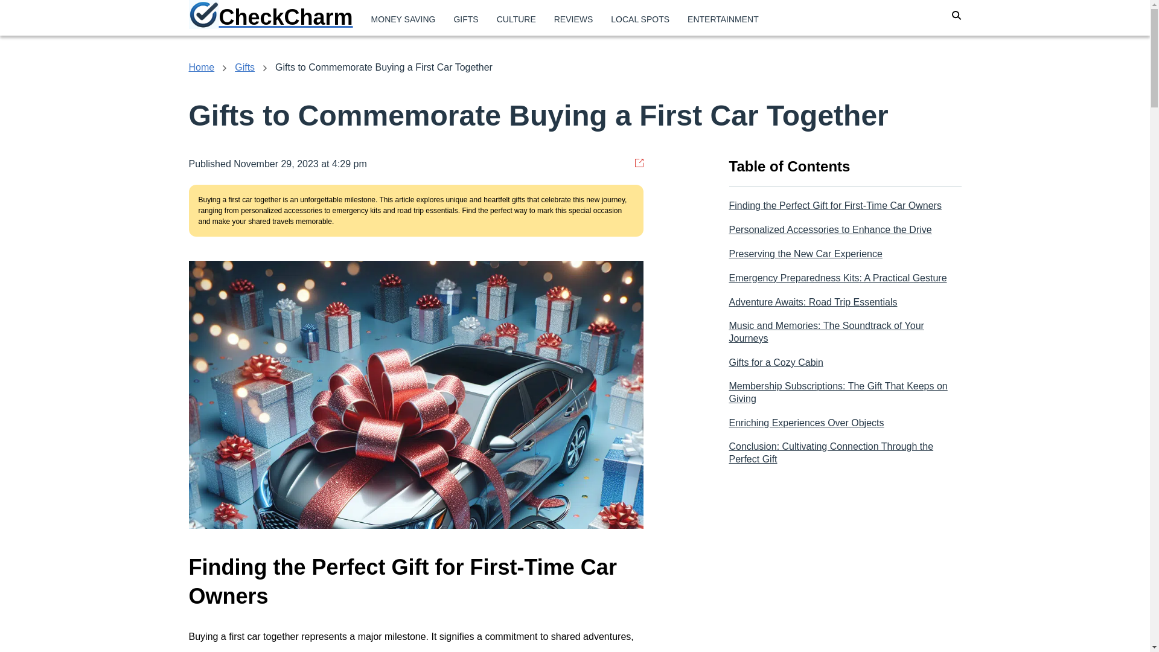 Image resolution: width=1159 pixels, height=652 pixels. Describe the element at coordinates (270, 18) in the screenshot. I see `CheckCharm` at that location.